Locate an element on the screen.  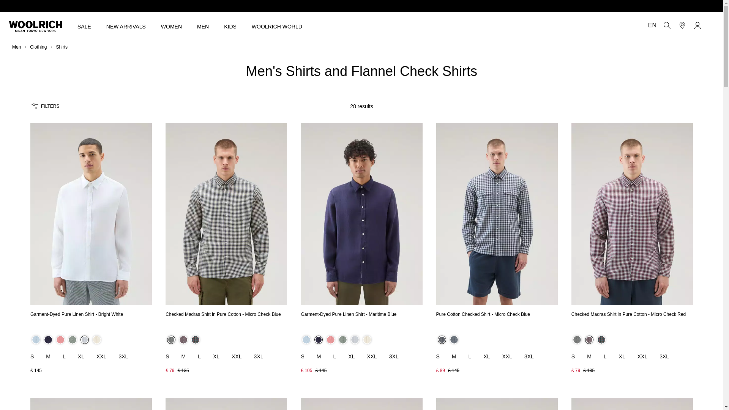
Pale Indigo is located at coordinates (306, 340).